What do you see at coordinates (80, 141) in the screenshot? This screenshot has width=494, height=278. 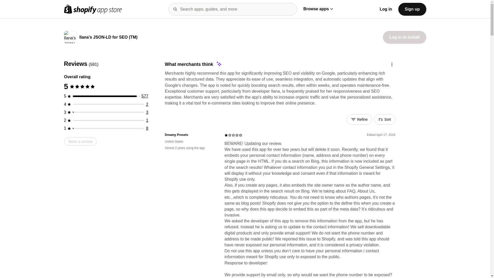 I see `Write a review` at bounding box center [80, 141].